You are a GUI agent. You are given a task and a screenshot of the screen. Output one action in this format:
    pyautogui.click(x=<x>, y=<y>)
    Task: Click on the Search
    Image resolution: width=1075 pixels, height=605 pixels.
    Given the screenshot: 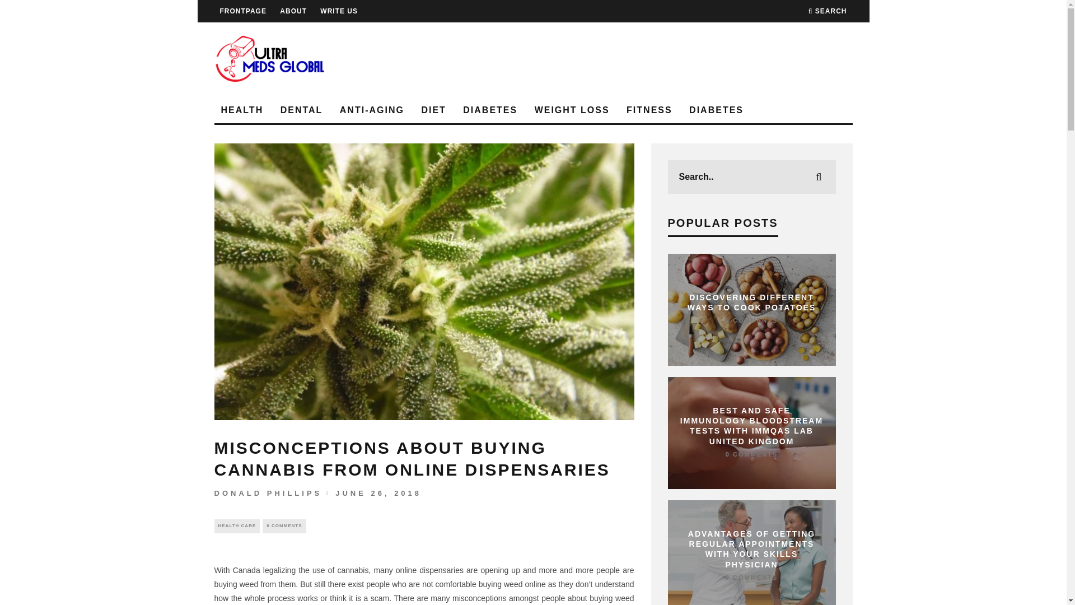 What is the action you would take?
    pyautogui.click(x=828, y=11)
    